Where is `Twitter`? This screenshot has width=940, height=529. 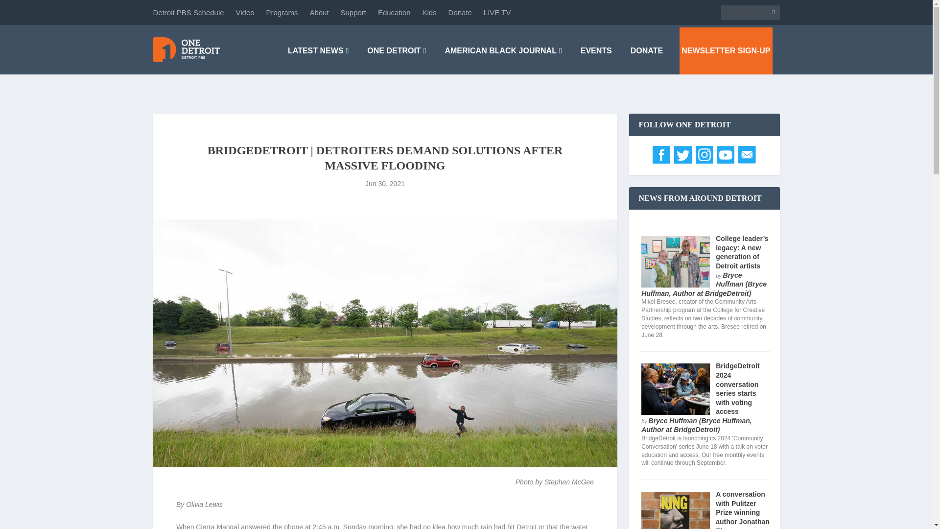
Twitter is located at coordinates (682, 161).